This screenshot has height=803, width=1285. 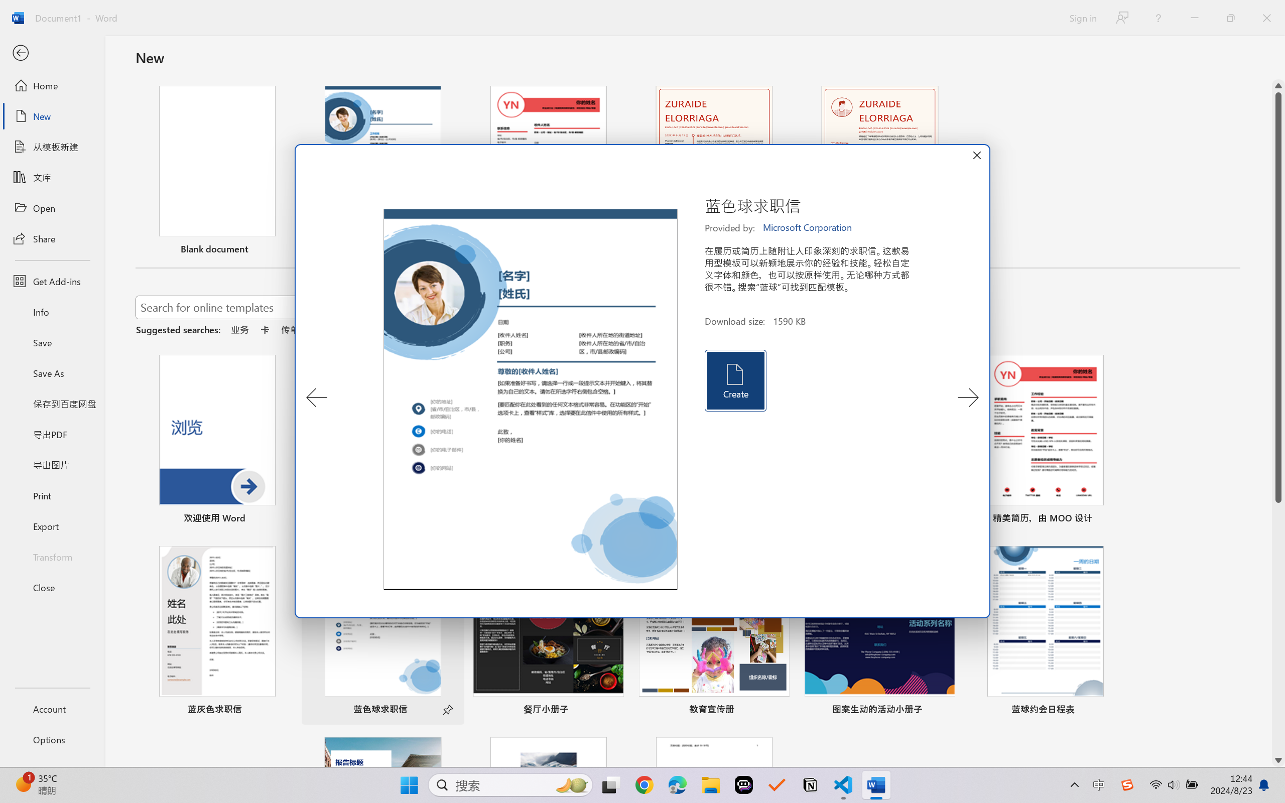 What do you see at coordinates (52, 495) in the screenshot?
I see `Print` at bounding box center [52, 495].